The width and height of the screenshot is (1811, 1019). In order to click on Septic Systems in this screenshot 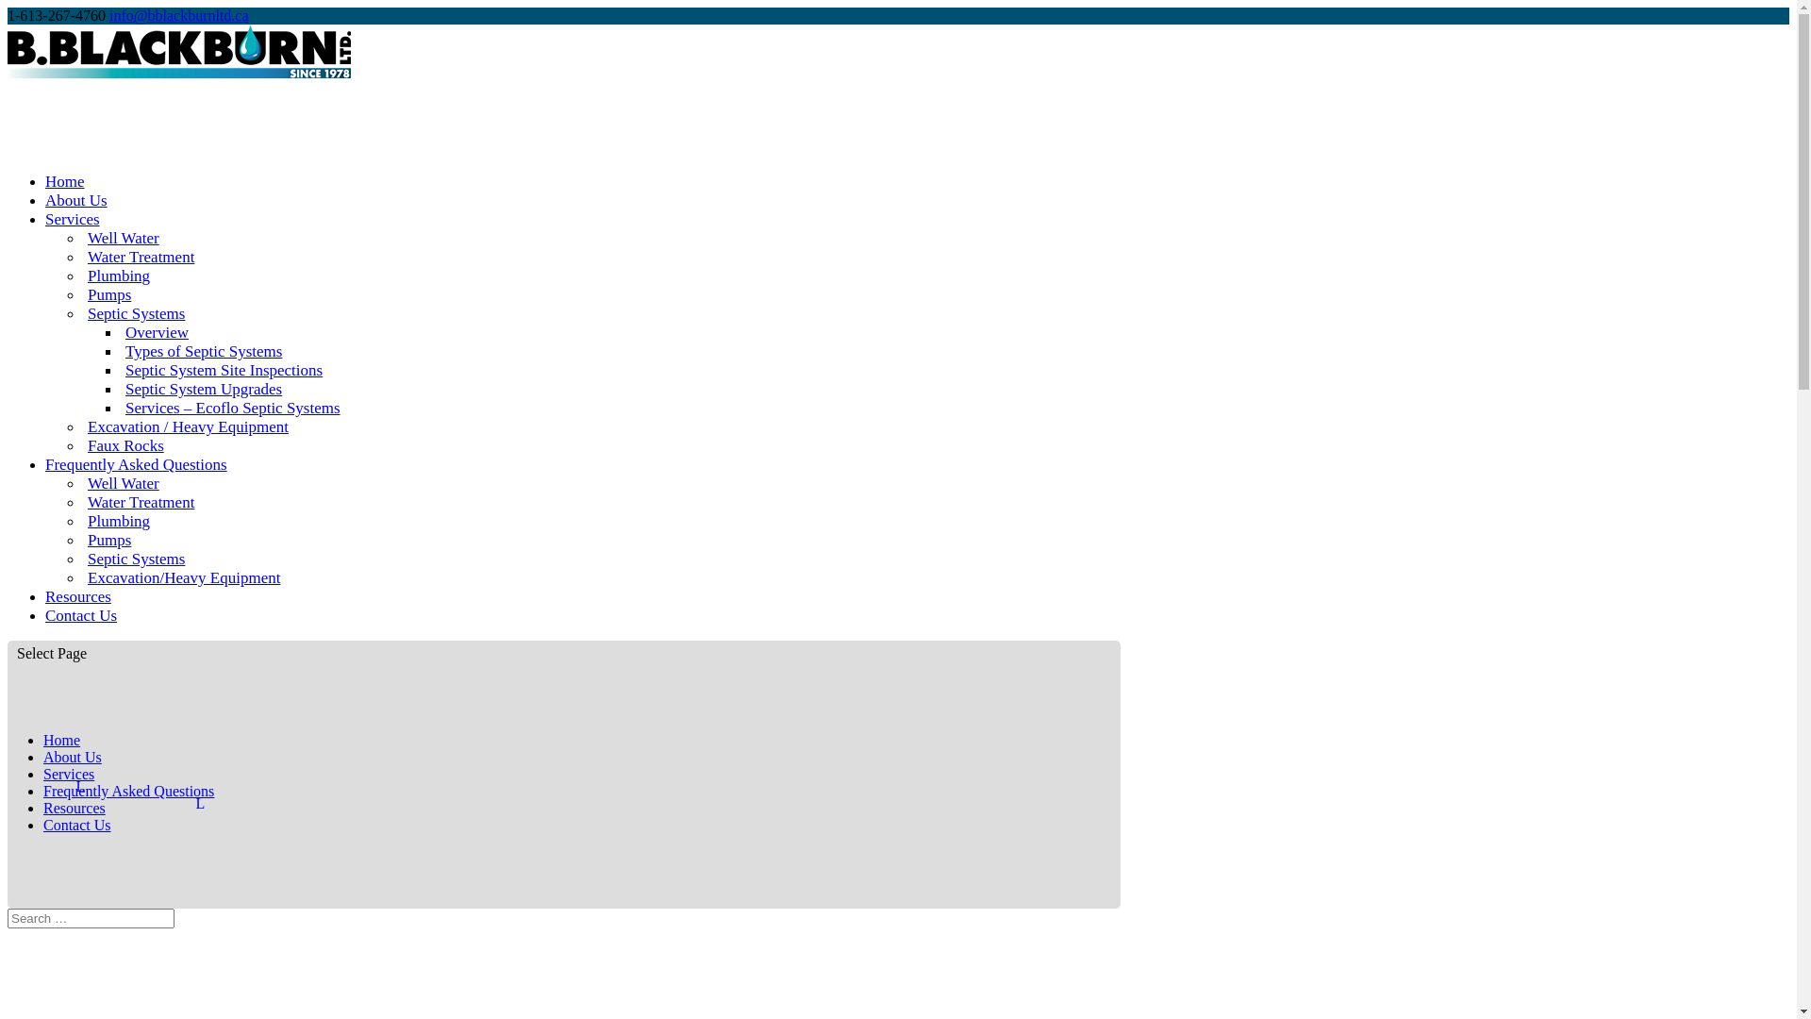, I will do `click(136, 559)`.